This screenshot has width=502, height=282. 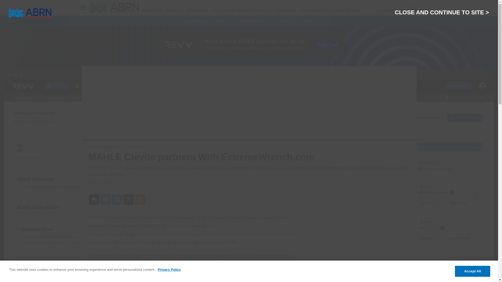 I want to click on JOBS, so click(x=310, y=21).